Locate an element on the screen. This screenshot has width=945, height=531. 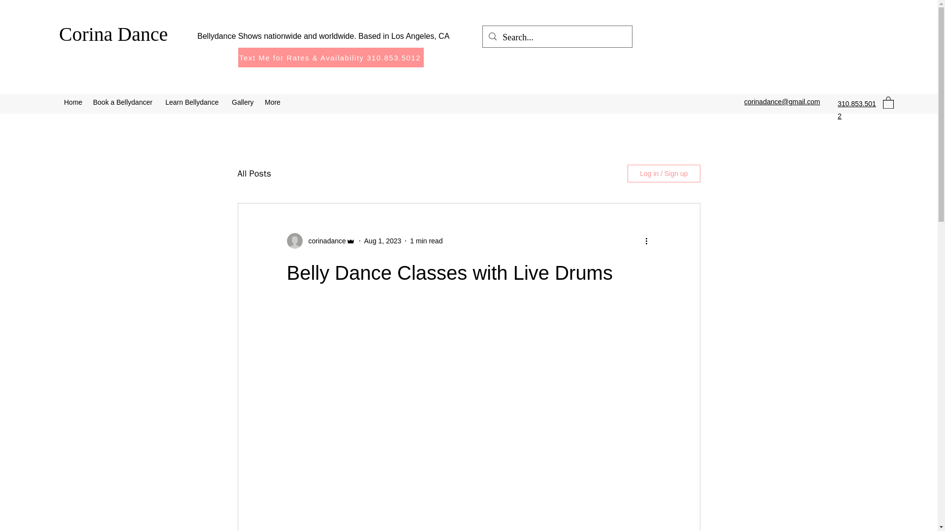
Corina Dance is located at coordinates (113, 34).